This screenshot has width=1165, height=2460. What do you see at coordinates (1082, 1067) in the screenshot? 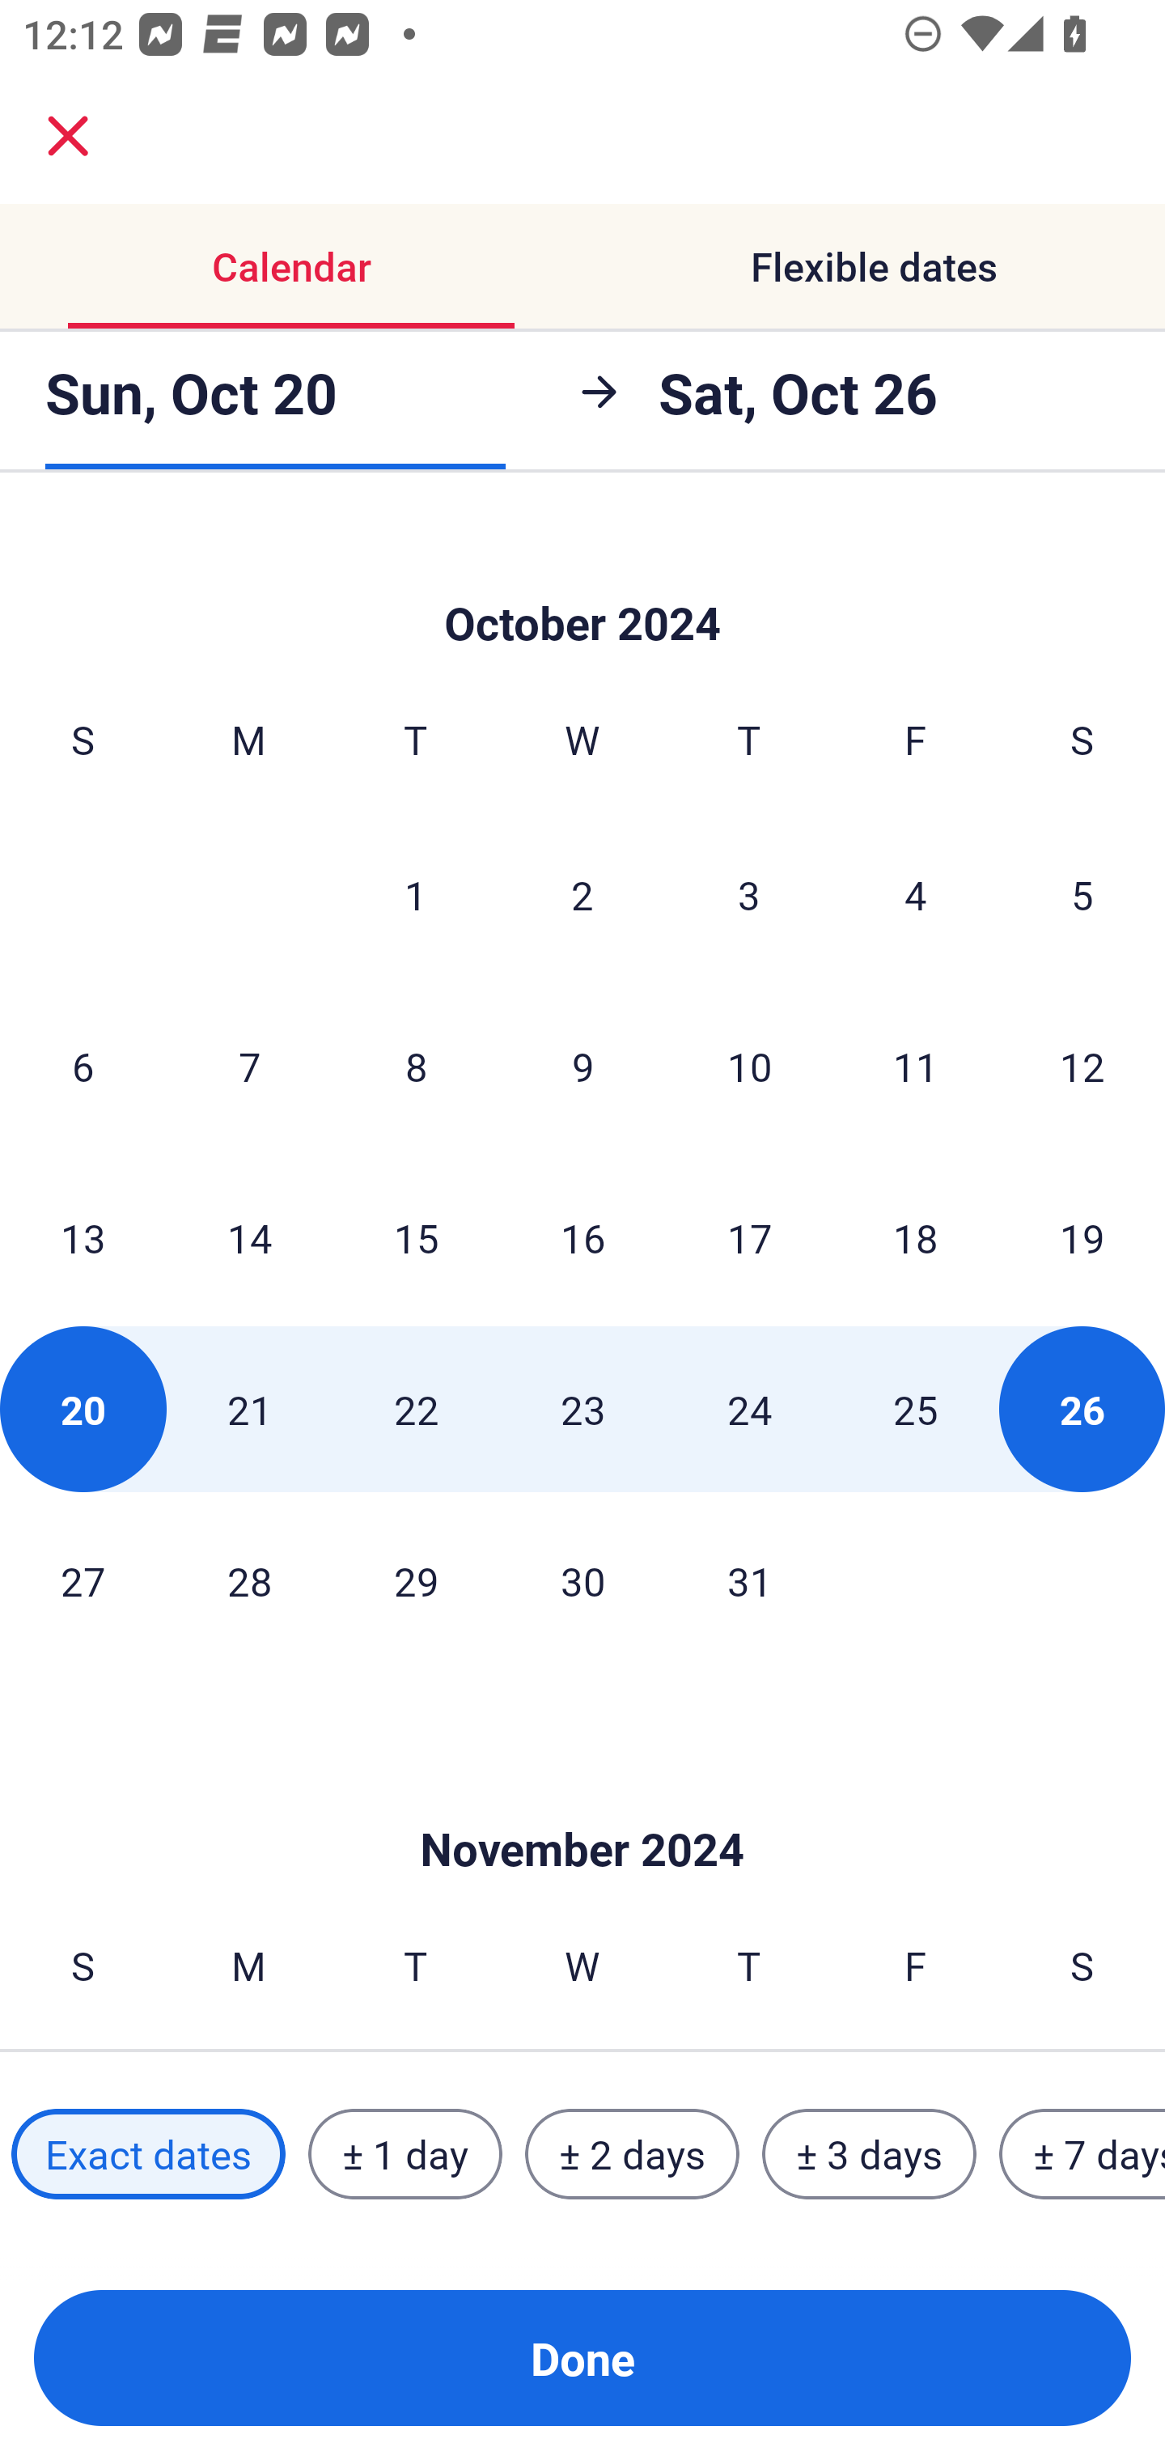
I see `12 Saturday, October 12, 2024` at bounding box center [1082, 1067].